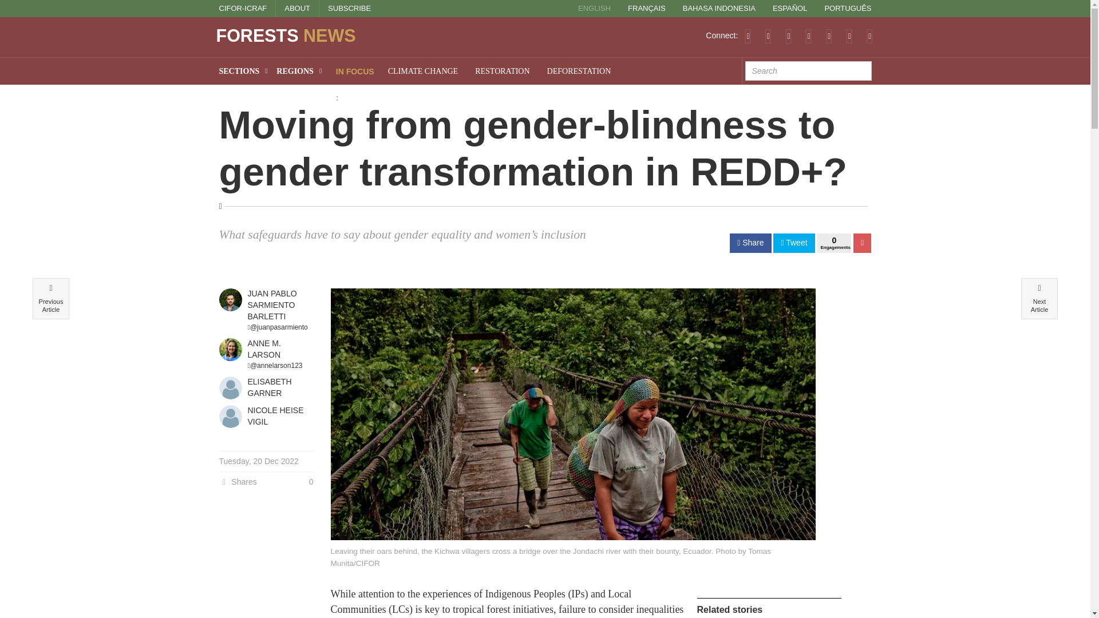  Describe the element at coordinates (869, 35) in the screenshot. I see `Email` at that location.